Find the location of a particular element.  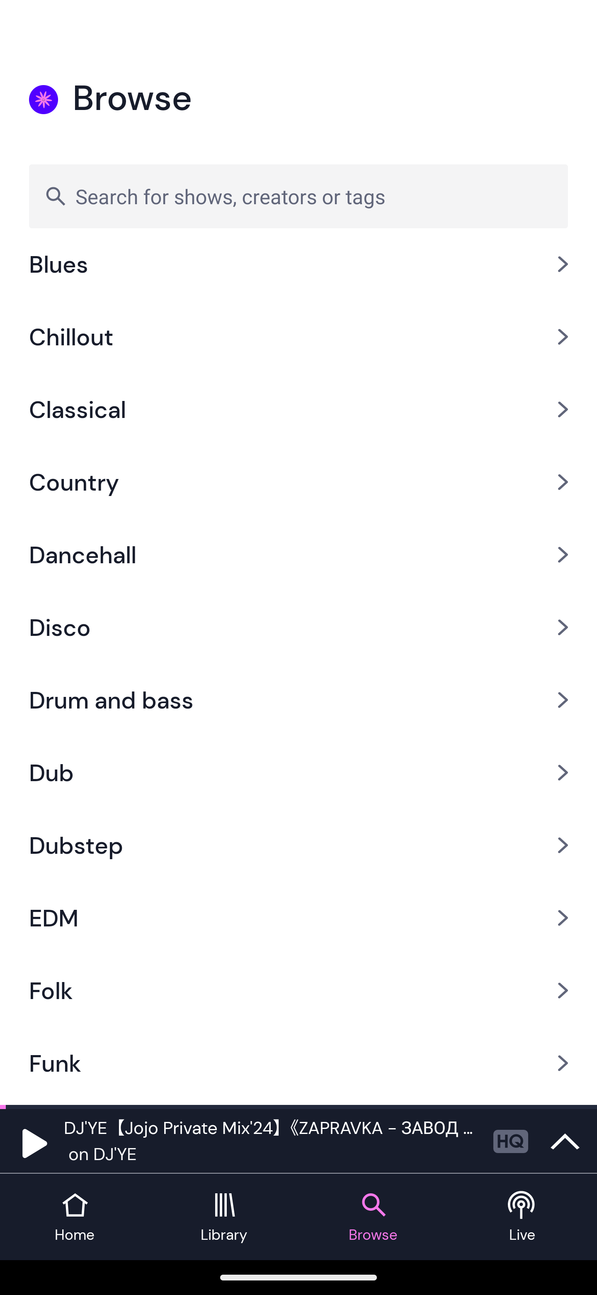

Blues is located at coordinates (298, 275).